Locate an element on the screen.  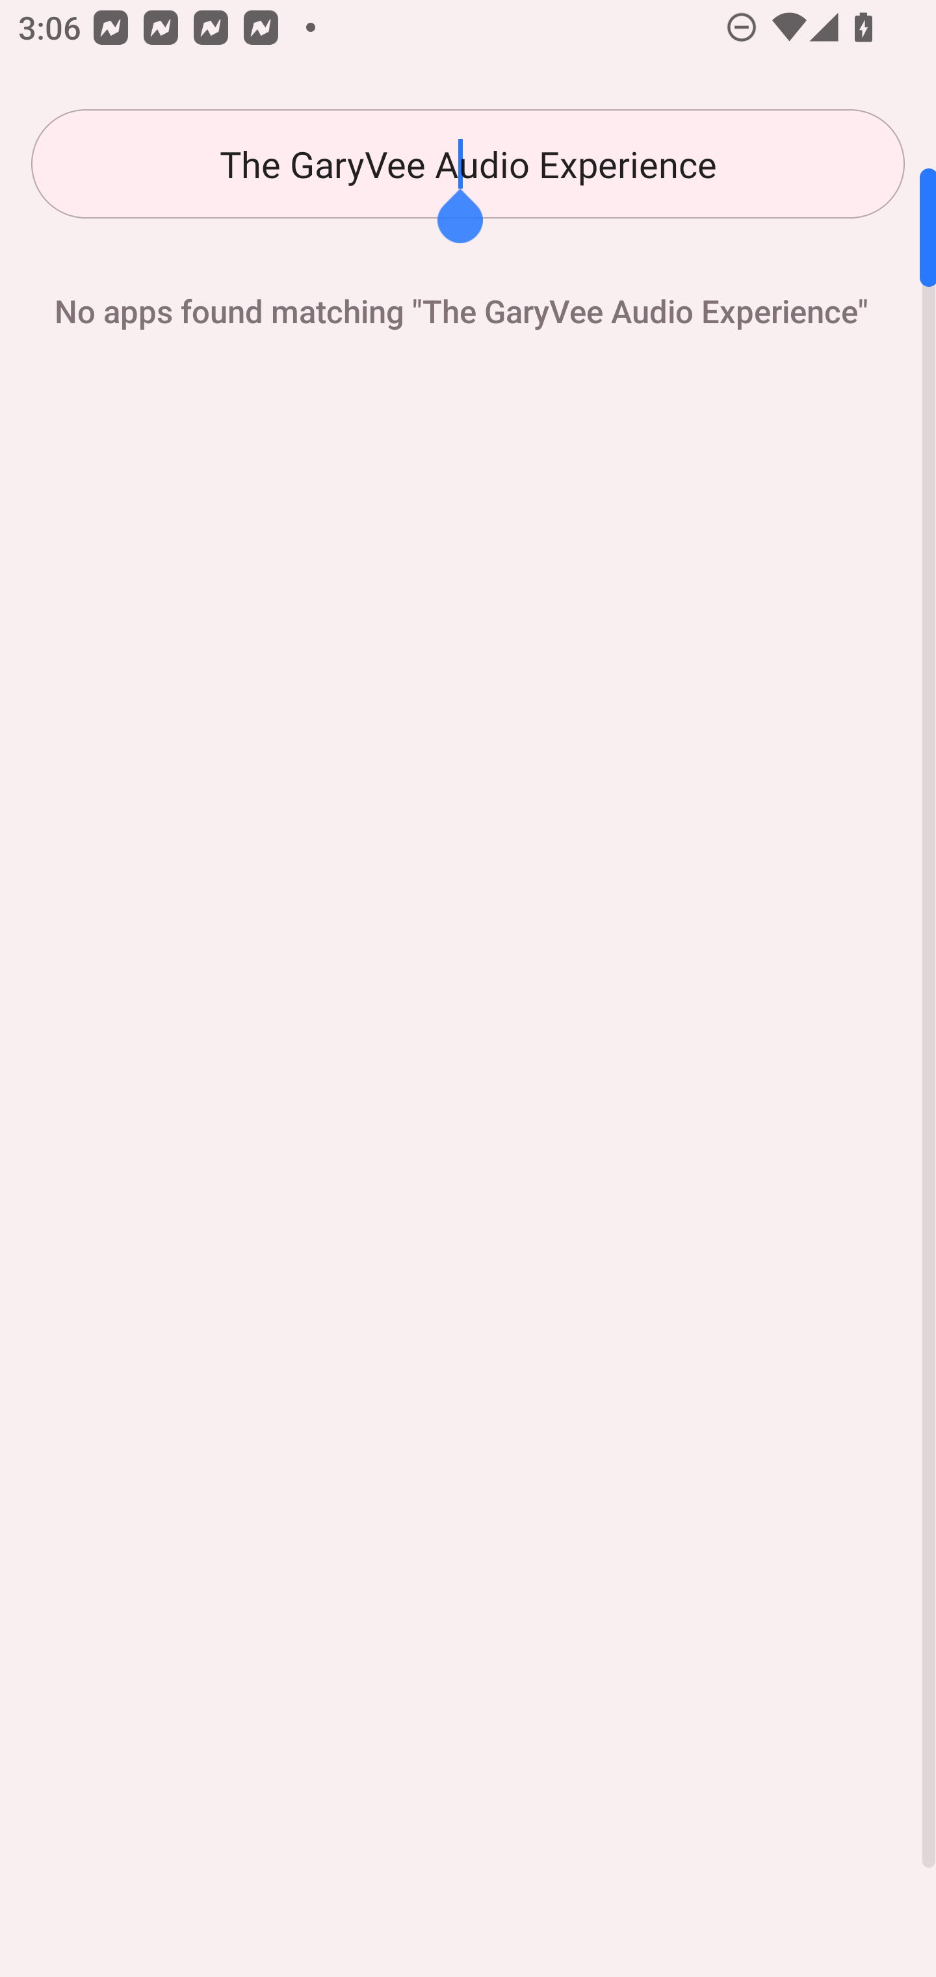
The GaryVee Audio Experience is located at coordinates (468, 164).